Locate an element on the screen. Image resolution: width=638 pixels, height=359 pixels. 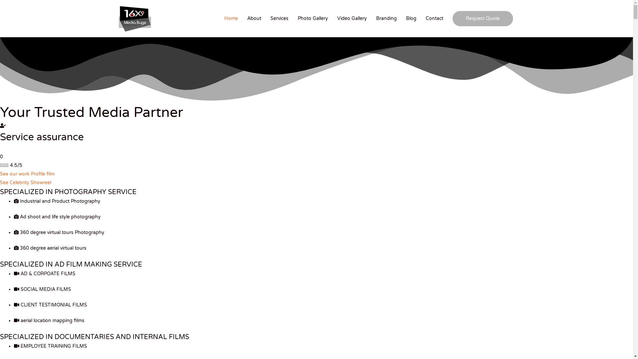
About is located at coordinates (254, 19).